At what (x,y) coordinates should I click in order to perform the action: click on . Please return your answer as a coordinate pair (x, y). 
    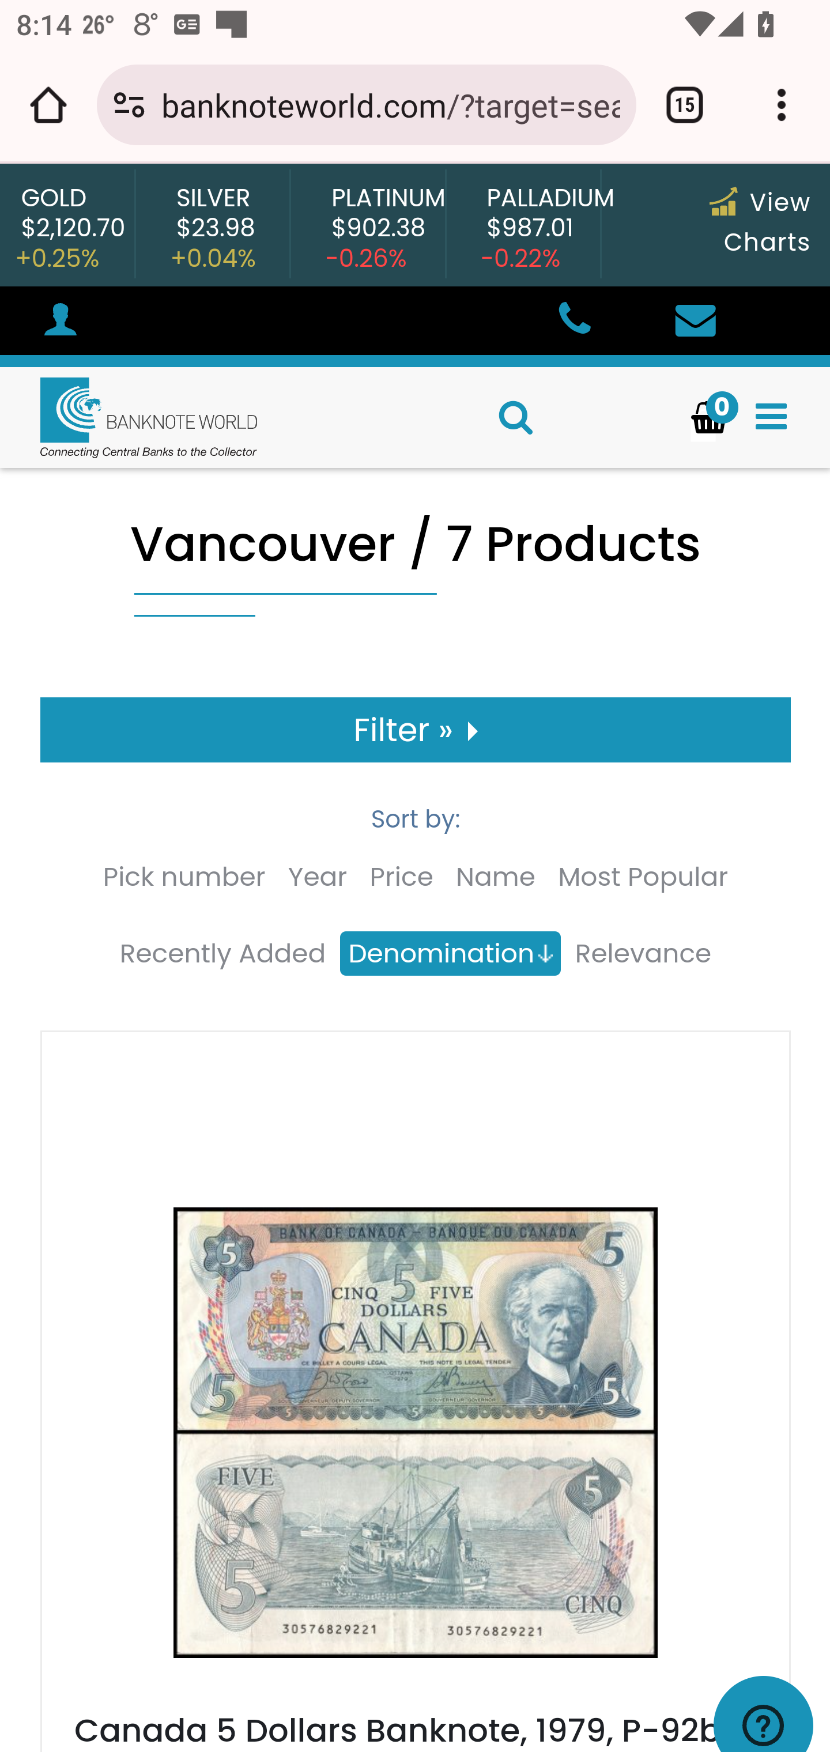
    Looking at the image, I should click on (695, 322).